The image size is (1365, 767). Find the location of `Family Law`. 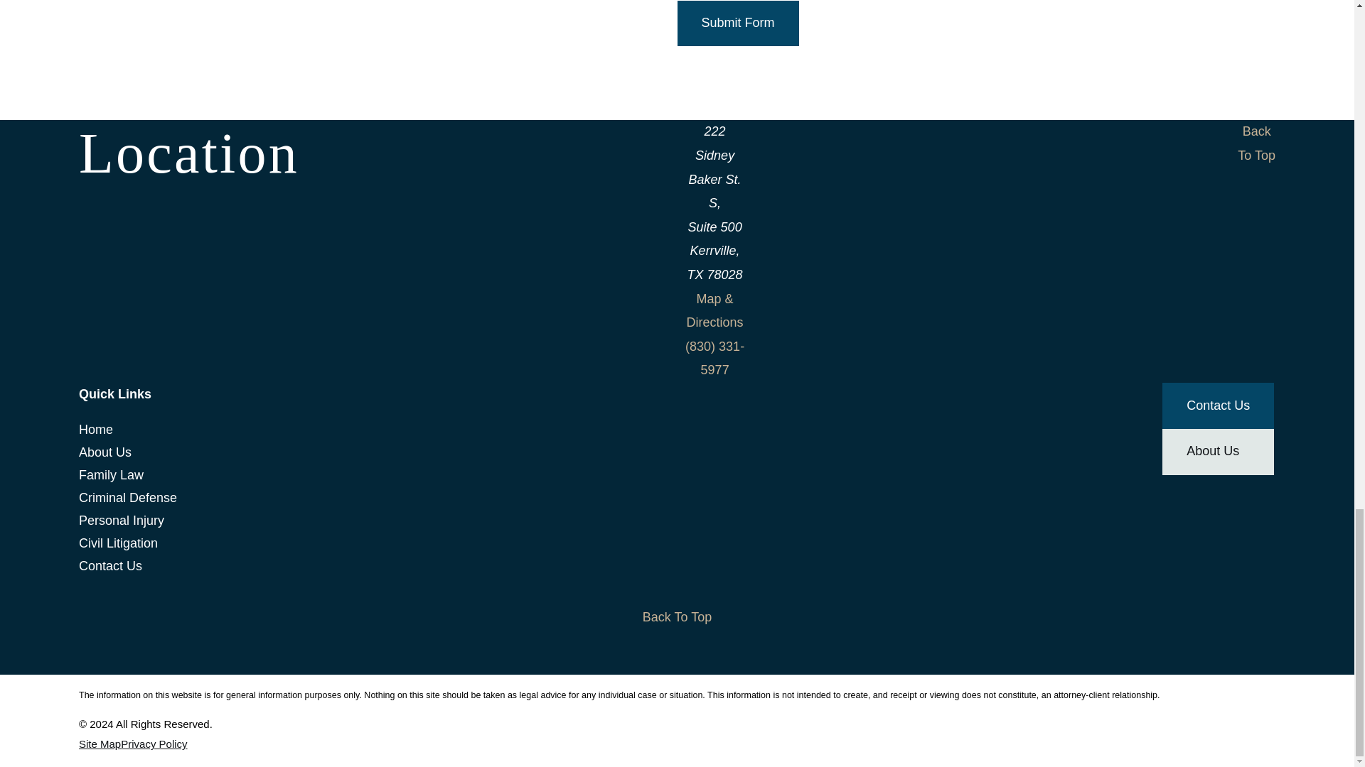

Family Law is located at coordinates (277, 474).